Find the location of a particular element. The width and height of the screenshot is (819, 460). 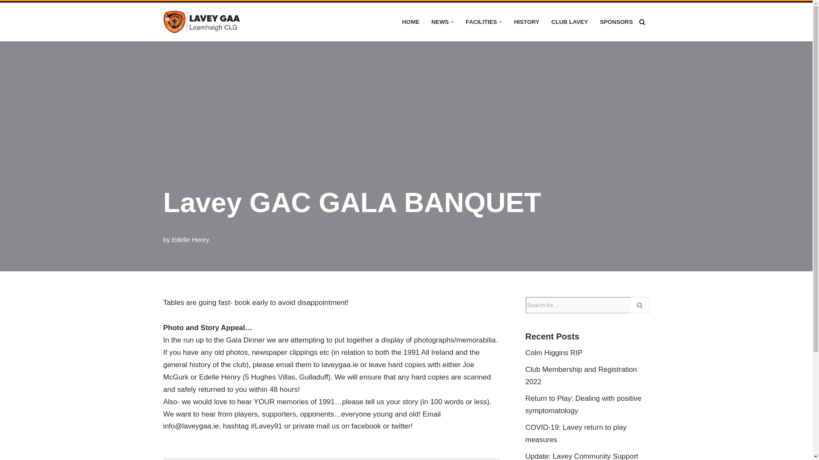

FACILITIES is located at coordinates (481, 21).